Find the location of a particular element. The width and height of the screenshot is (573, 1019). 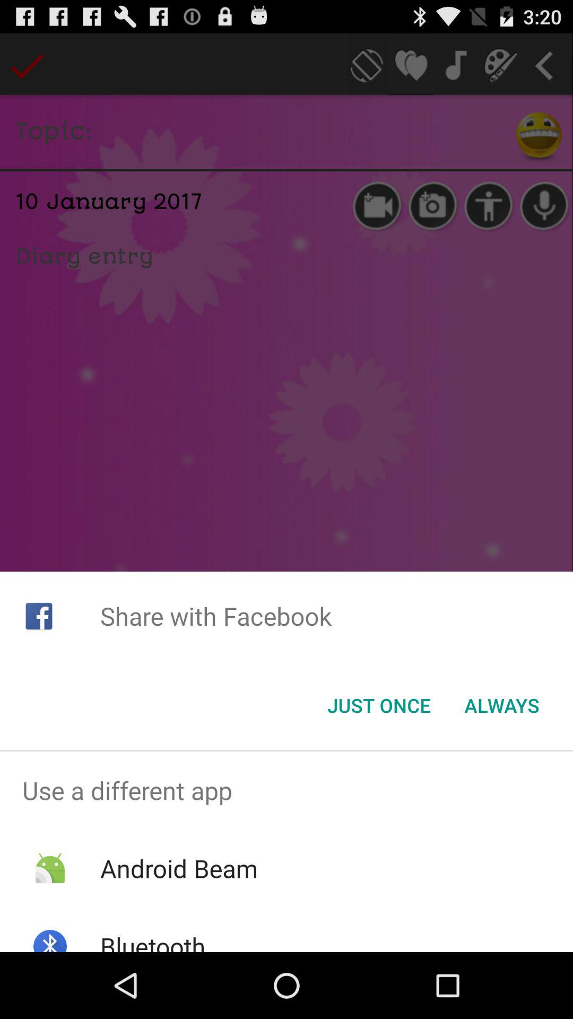

launch the item below use a different app is located at coordinates (178, 868).